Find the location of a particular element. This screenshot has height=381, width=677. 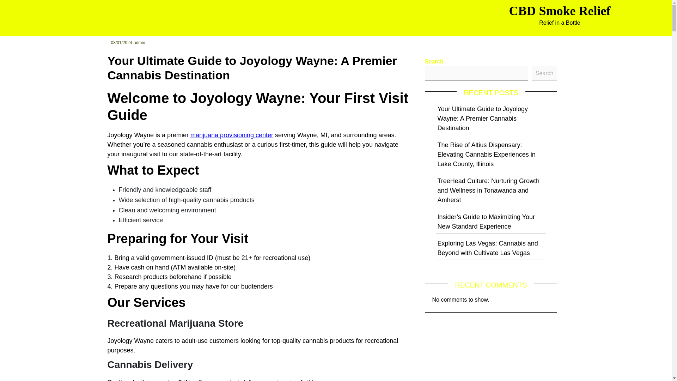

marijuana provisioning center is located at coordinates (232, 135).